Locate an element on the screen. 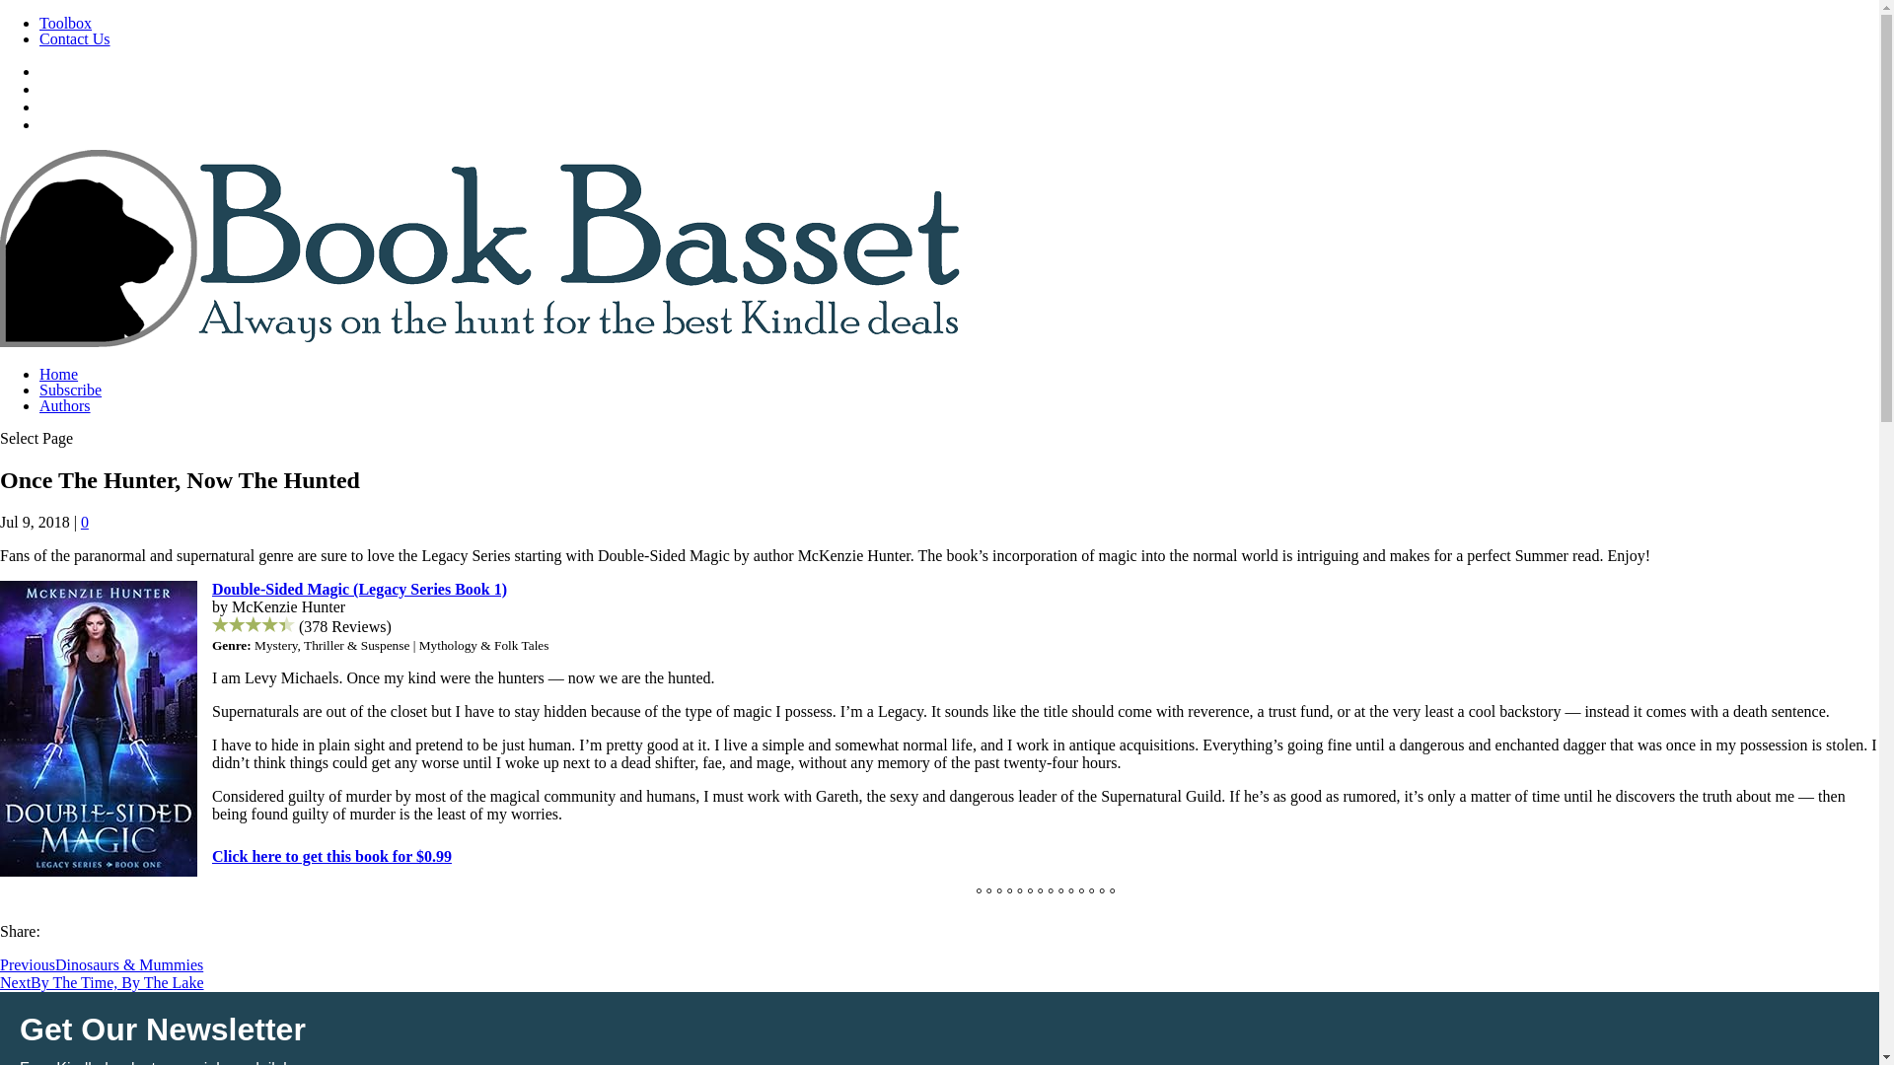 This screenshot has height=1065, width=1894. Subscribe is located at coordinates (71, 389).